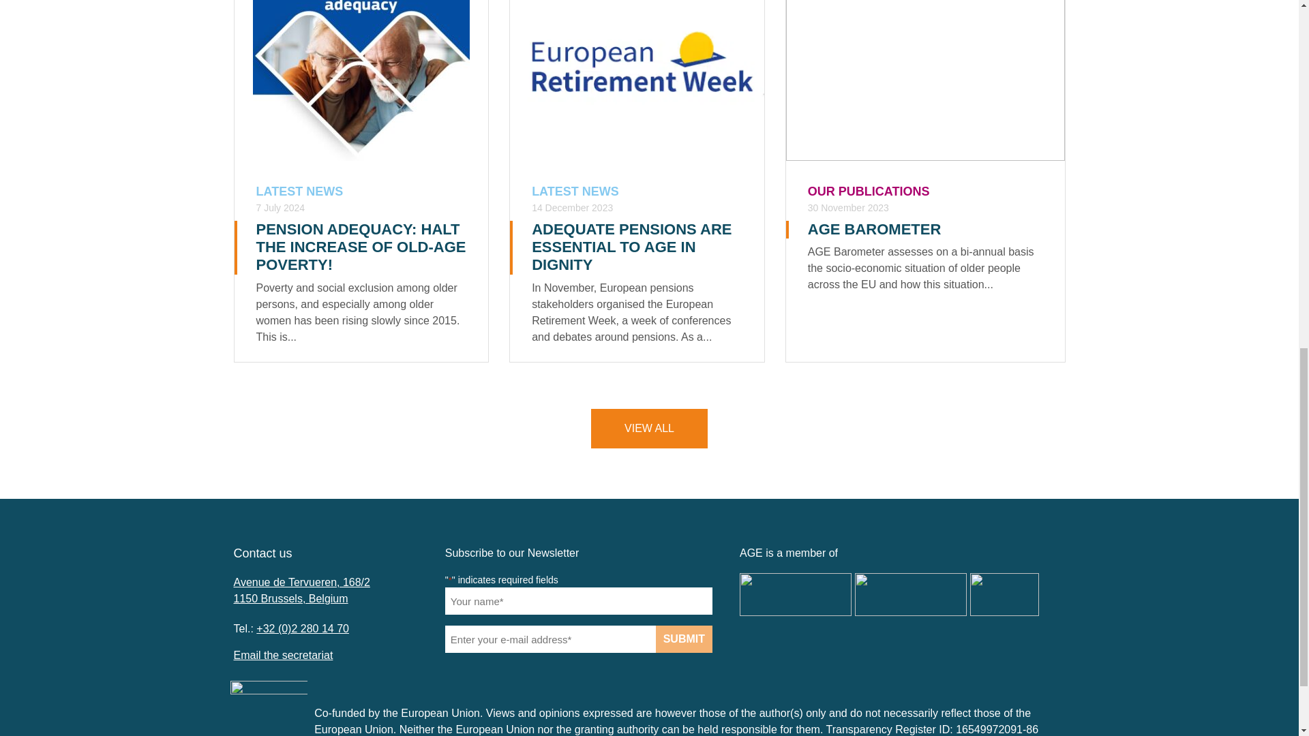 The width and height of the screenshot is (1309, 736). What do you see at coordinates (683, 639) in the screenshot?
I see `Submit` at bounding box center [683, 639].